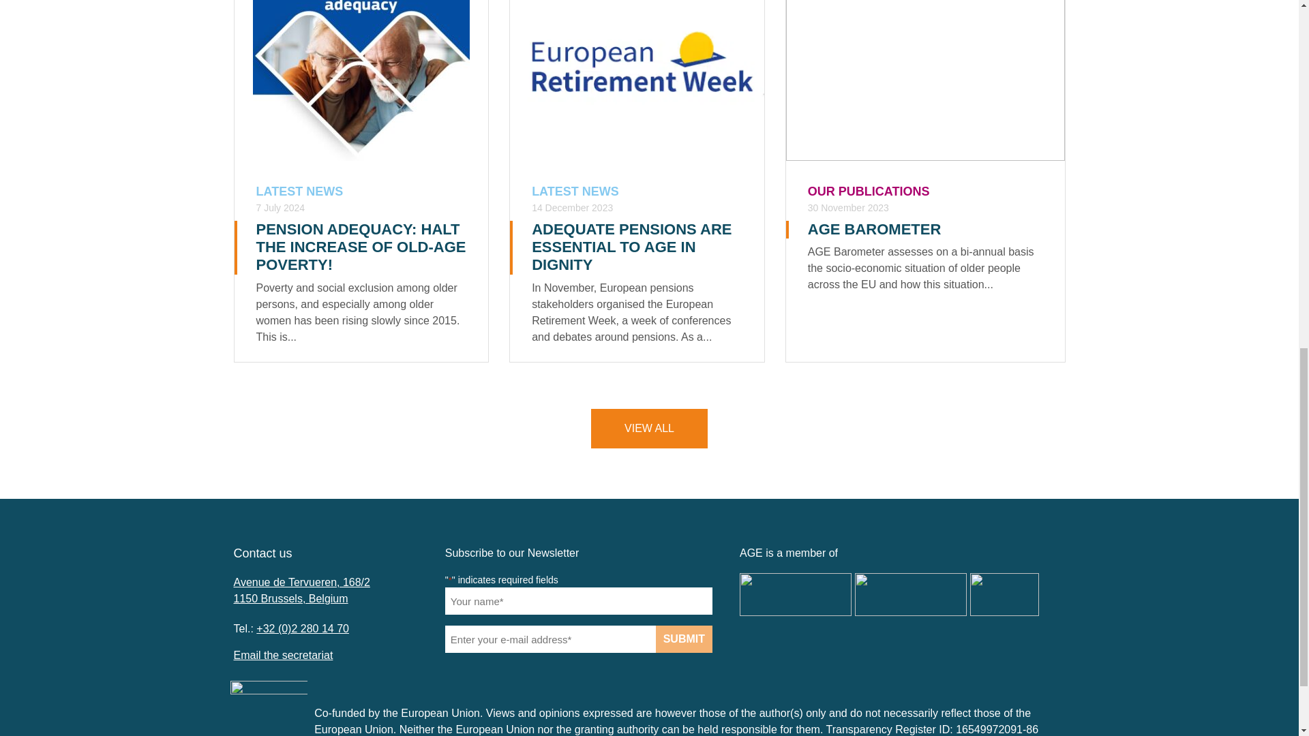 The width and height of the screenshot is (1309, 736). What do you see at coordinates (683, 639) in the screenshot?
I see `Submit` at bounding box center [683, 639].